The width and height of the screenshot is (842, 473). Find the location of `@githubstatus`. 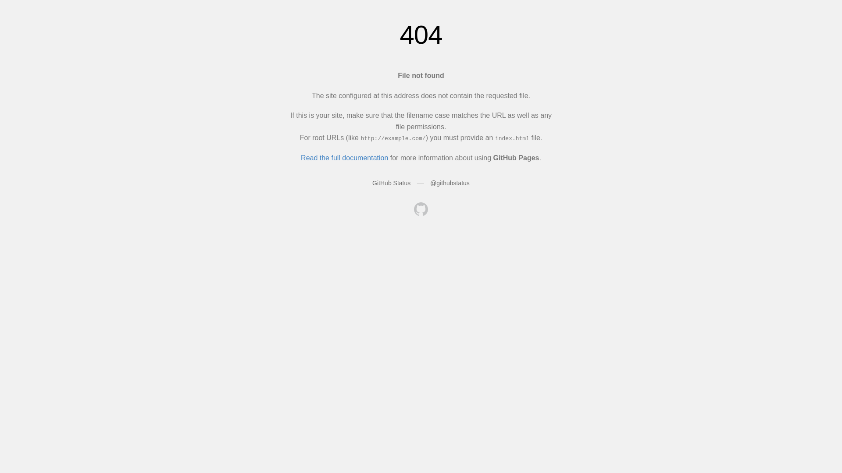

@githubstatus is located at coordinates (450, 183).